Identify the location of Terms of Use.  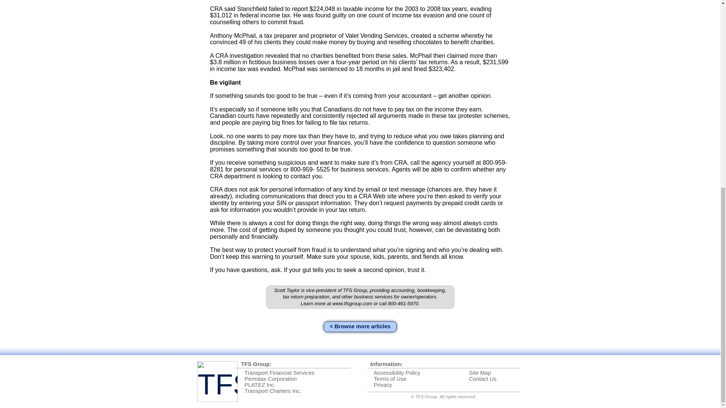
(389, 379).